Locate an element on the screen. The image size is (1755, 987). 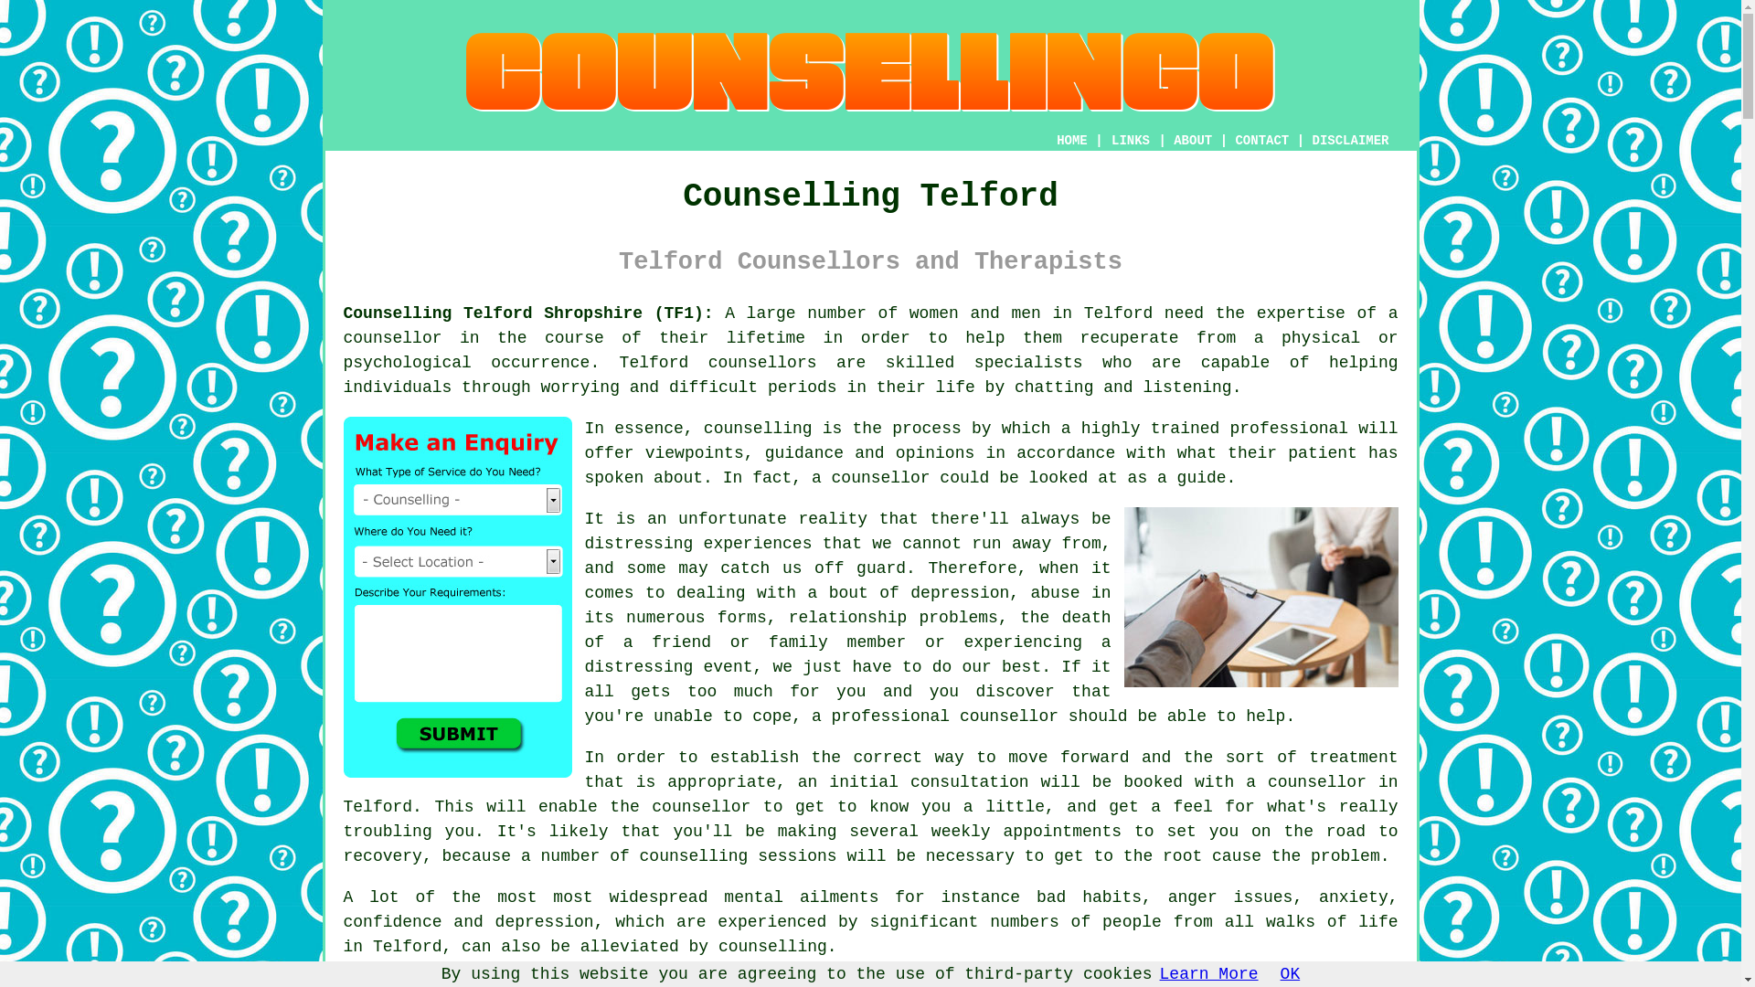
Counselling Telford is located at coordinates (870, 72).